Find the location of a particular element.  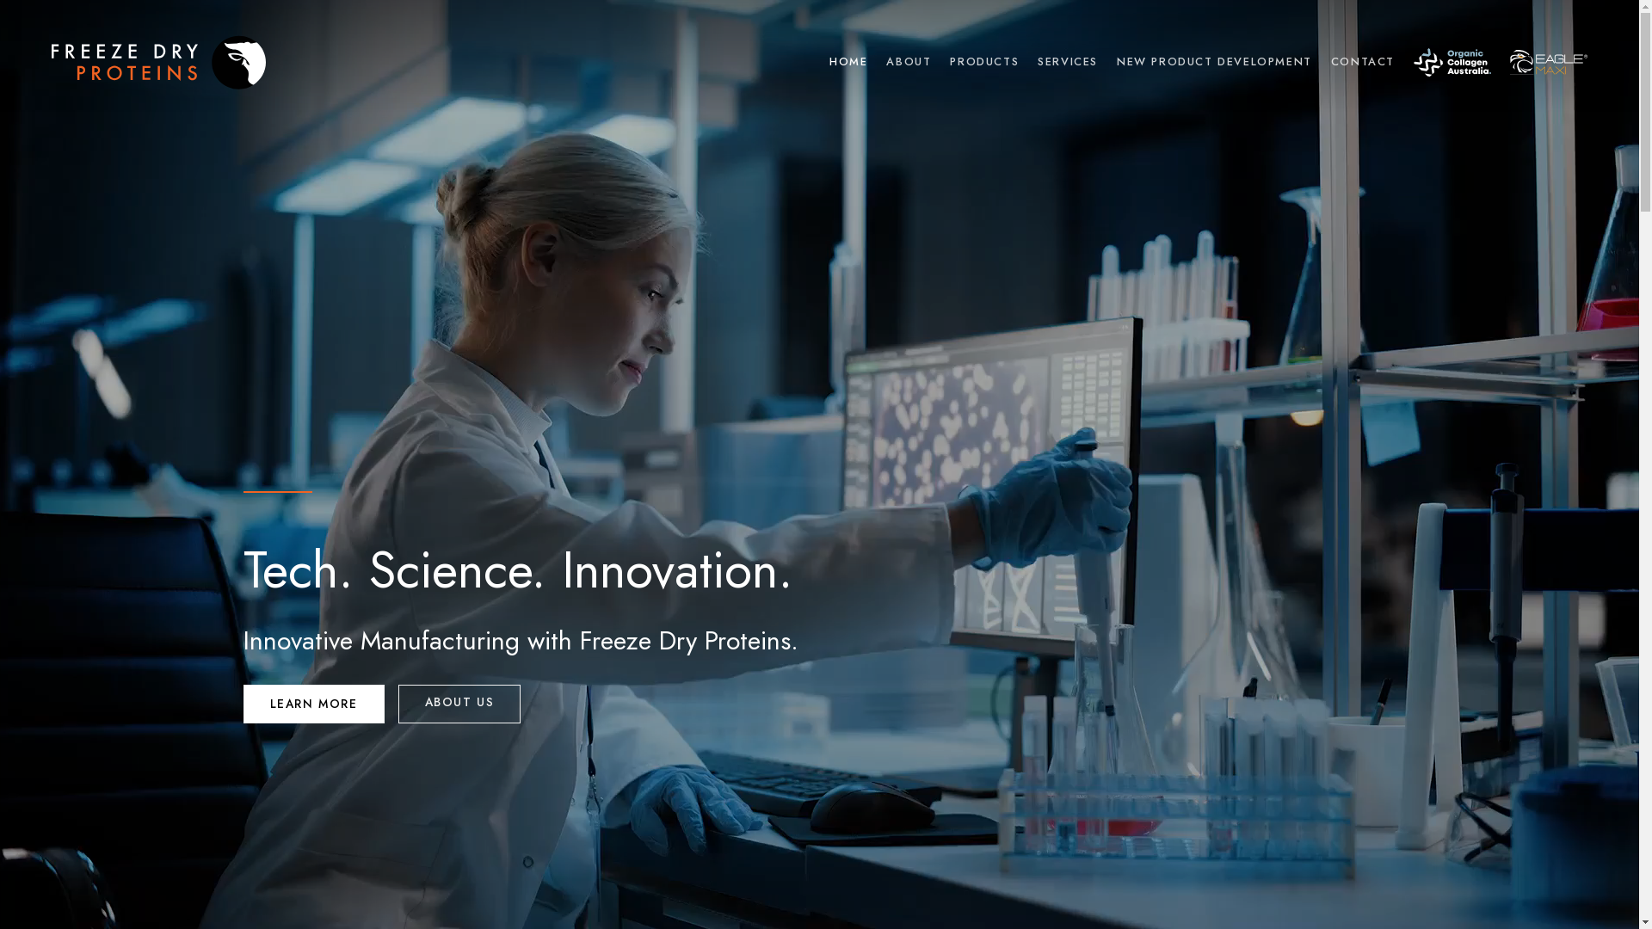

ABOUT US is located at coordinates (459, 704).